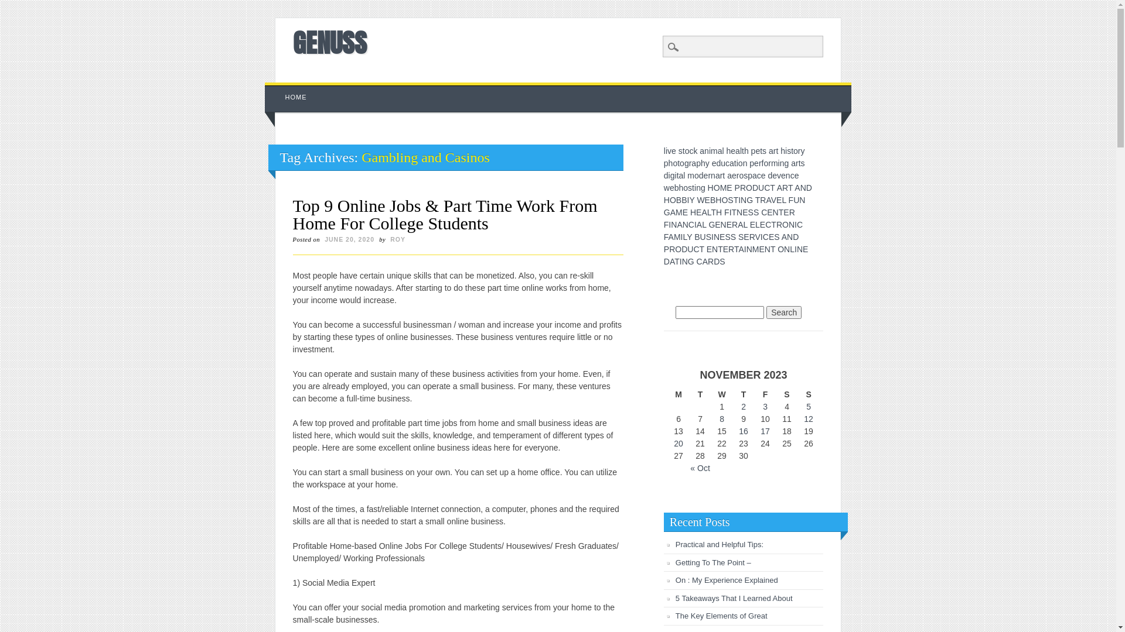 Image resolution: width=1125 pixels, height=632 pixels. Describe the element at coordinates (717, 262) in the screenshot. I see `D` at that location.